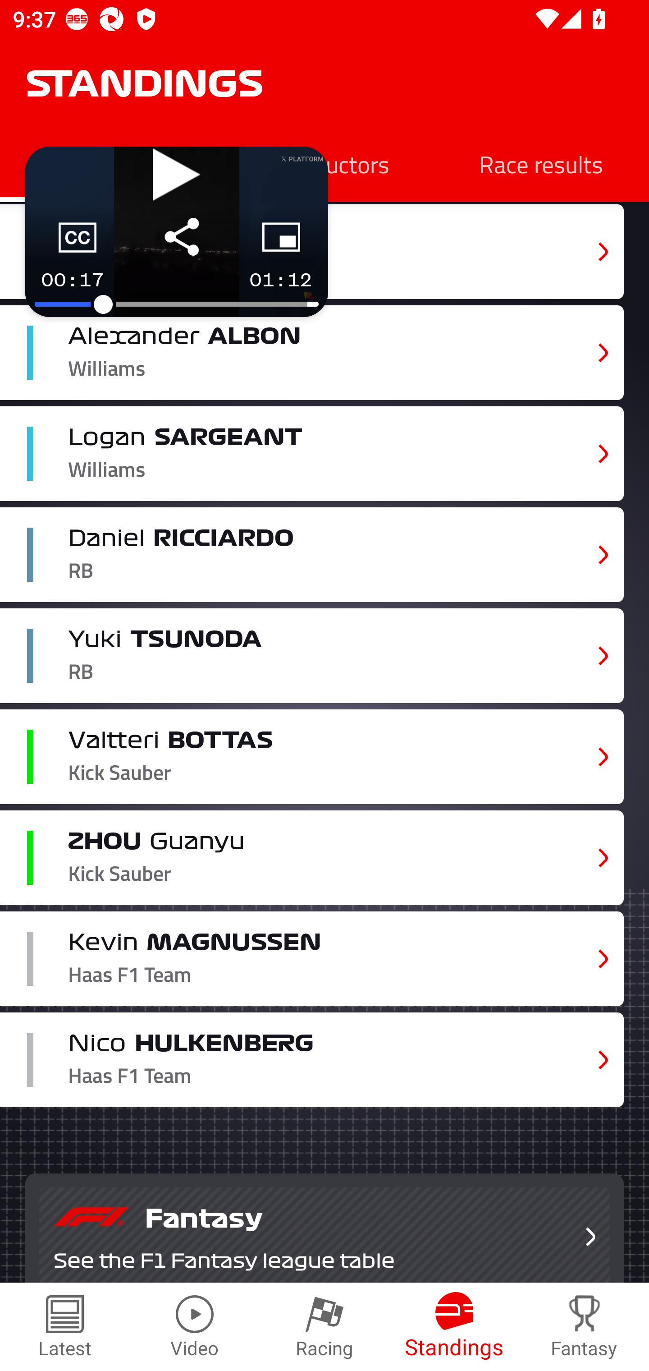 The image size is (649, 1371). I want to click on Yuki TSUNODA RB, so click(312, 656).